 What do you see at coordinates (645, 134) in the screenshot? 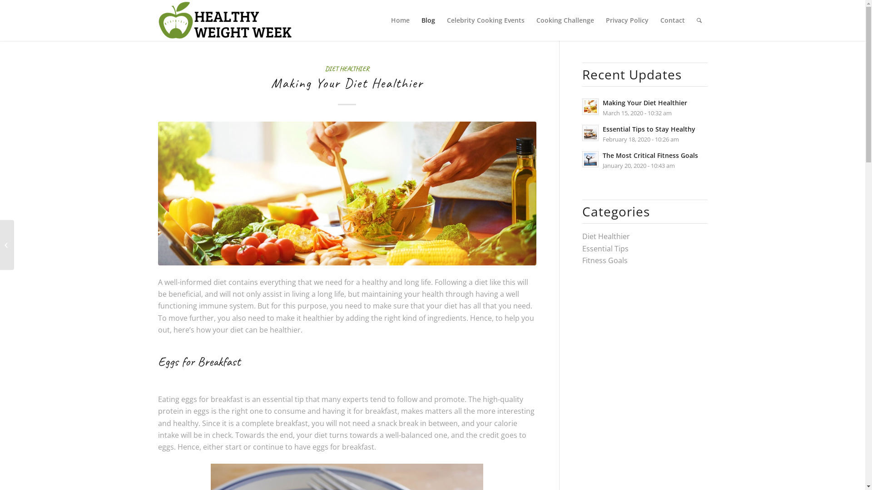
I see `Essential Tips to Stay Healthy
February 18, 2020 - 10:26 am` at bounding box center [645, 134].